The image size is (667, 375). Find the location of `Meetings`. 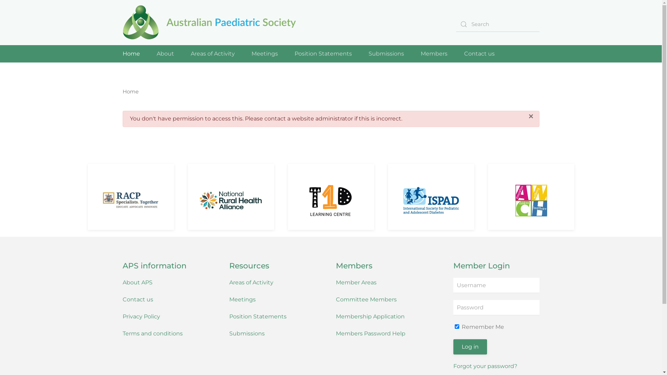

Meetings is located at coordinates (265, 54).